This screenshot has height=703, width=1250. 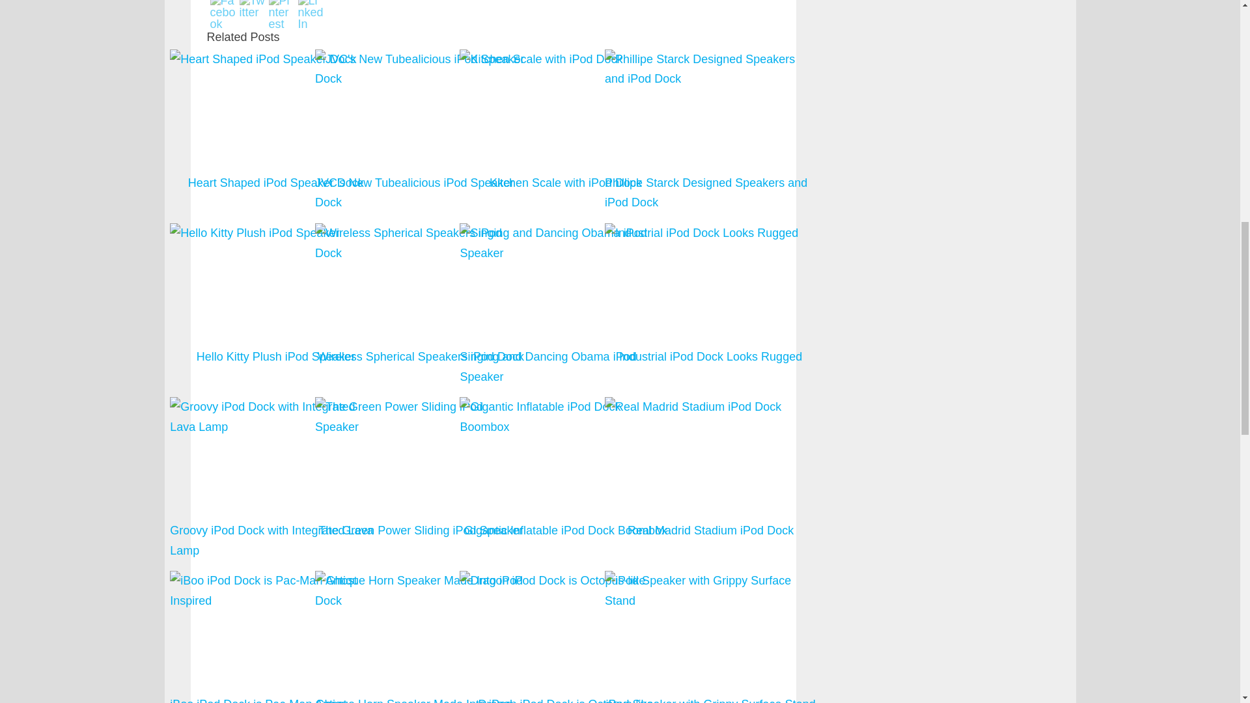 I want to click on Hello Kitty Plush iPod Speaker, so click(x=275, y=233).